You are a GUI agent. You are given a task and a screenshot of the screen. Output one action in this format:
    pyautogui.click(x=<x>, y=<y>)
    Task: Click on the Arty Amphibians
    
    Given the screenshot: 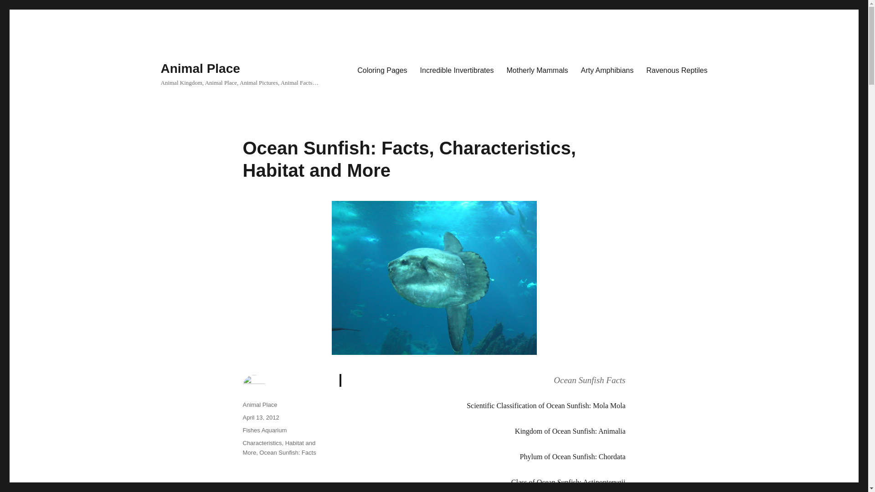 What is the action you would take?
    pyautogui.click(x=607, y=70)
    